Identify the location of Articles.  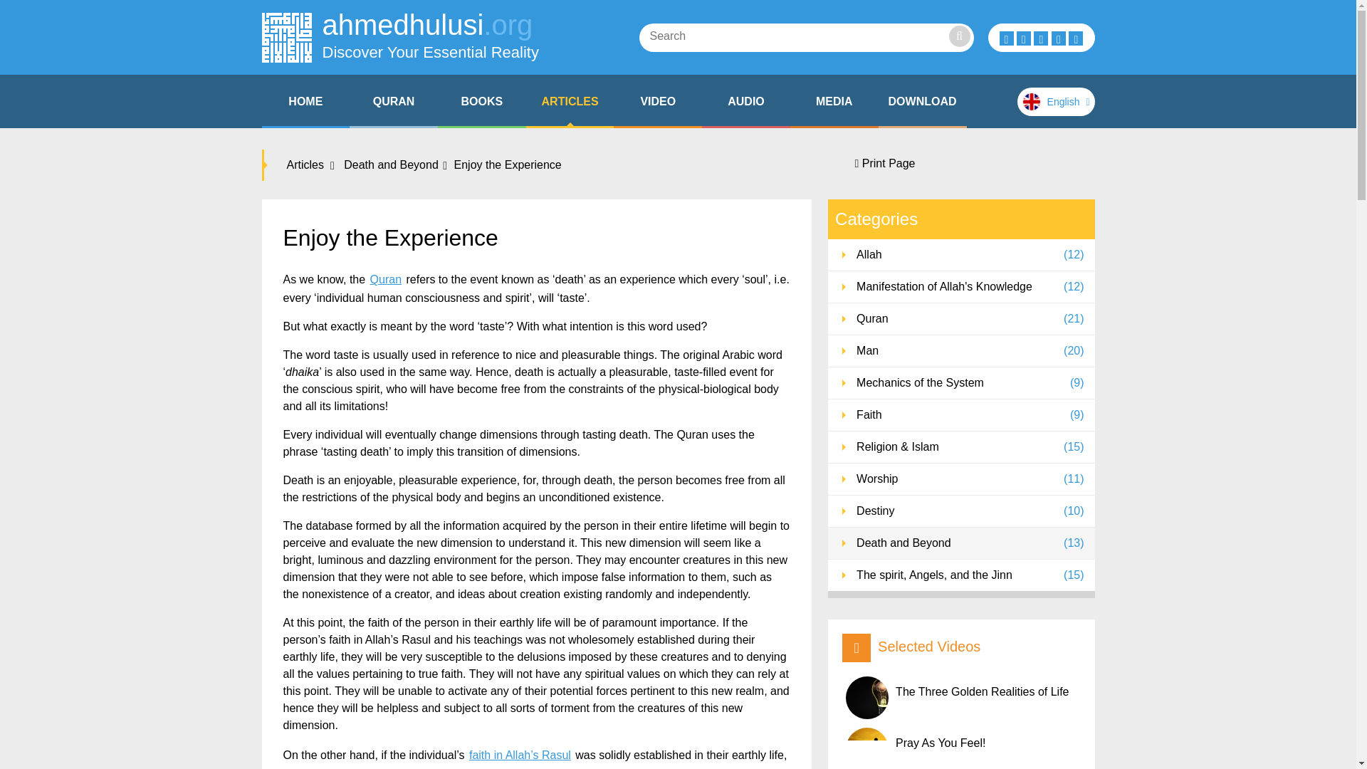
(306, 101).